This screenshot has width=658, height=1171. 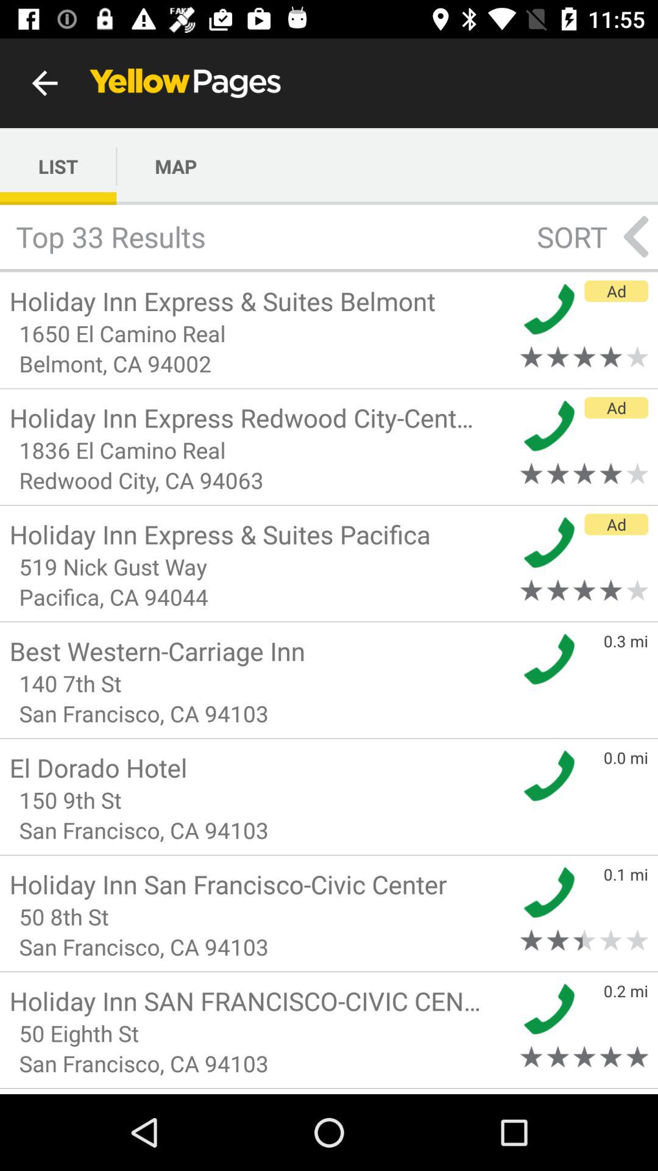 What do you see at coordinates (261, 767) in the screenshot?
I see `swipe until the el dorado hotel` at bounding box center [261, 767].